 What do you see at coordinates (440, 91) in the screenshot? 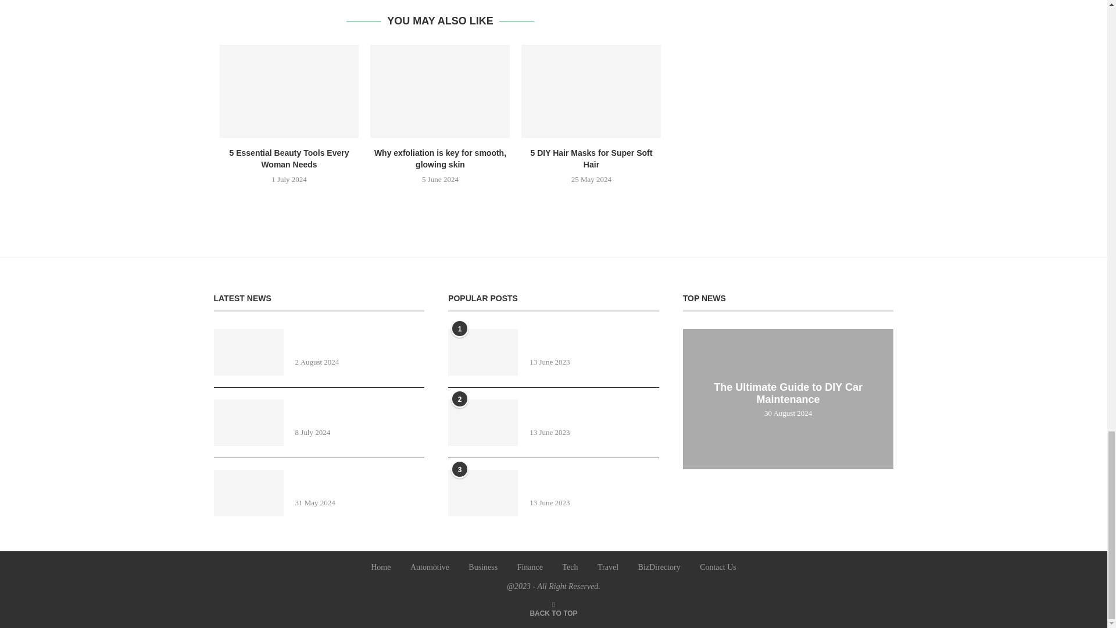
I see `Why exfoliation is key for smooth, glowing skin` at bounding box center [440, 91].